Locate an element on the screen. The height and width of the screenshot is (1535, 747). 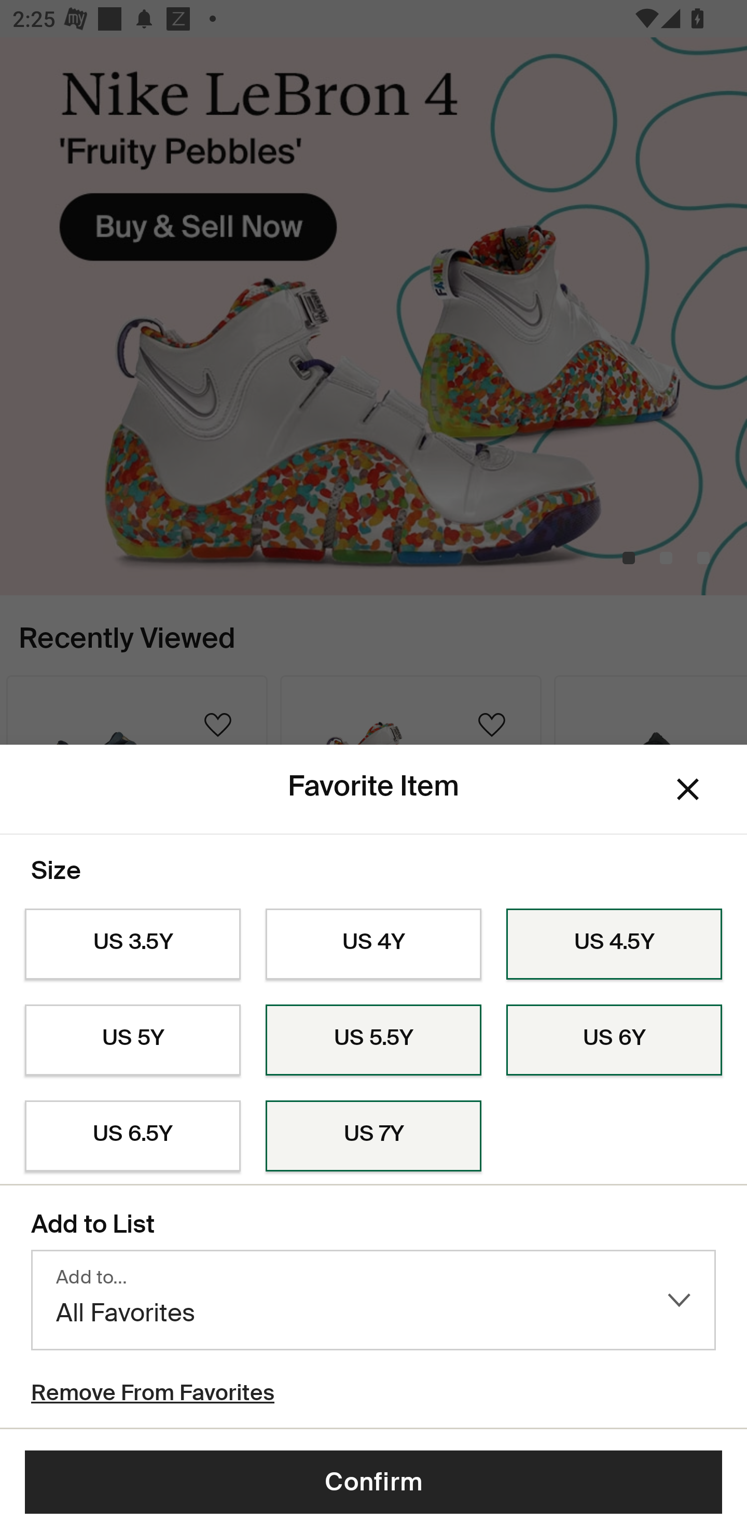
US 3.5Y is located at coordinates (132, 945).